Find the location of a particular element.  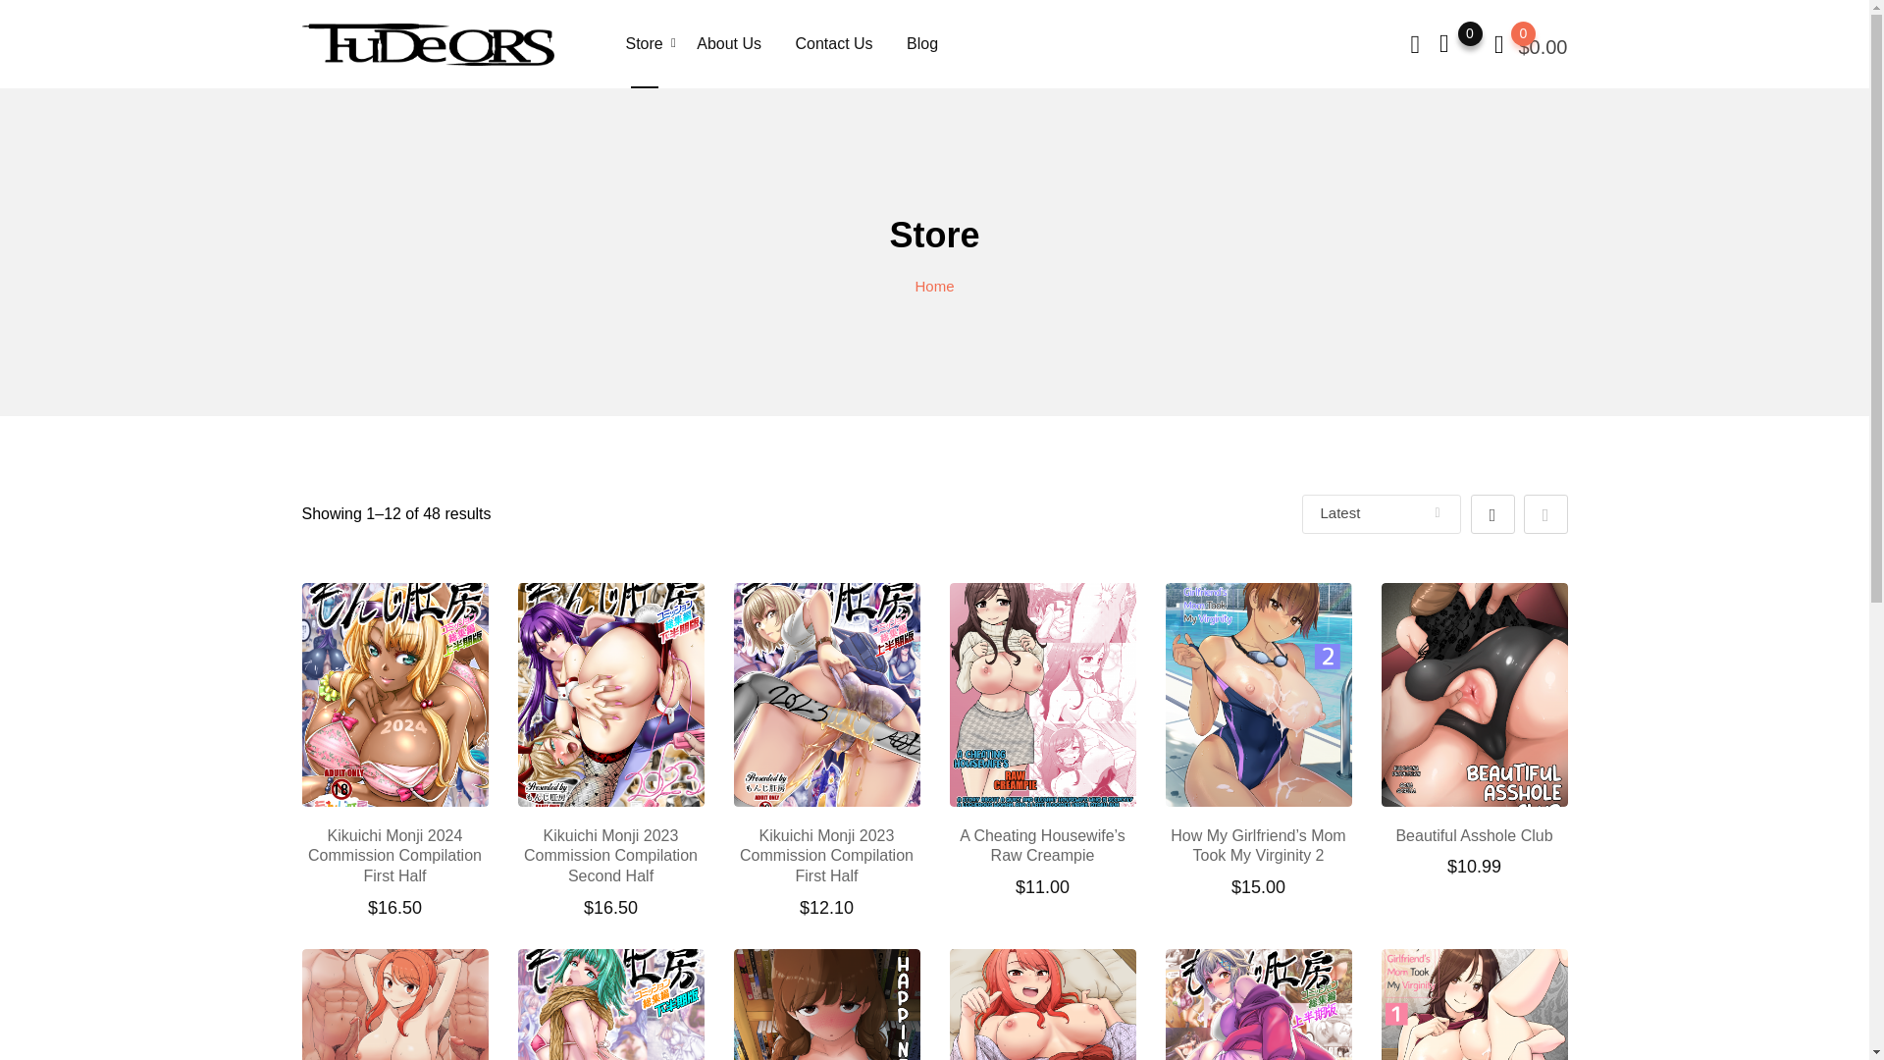

About Us is located at coordinates (729, 43).